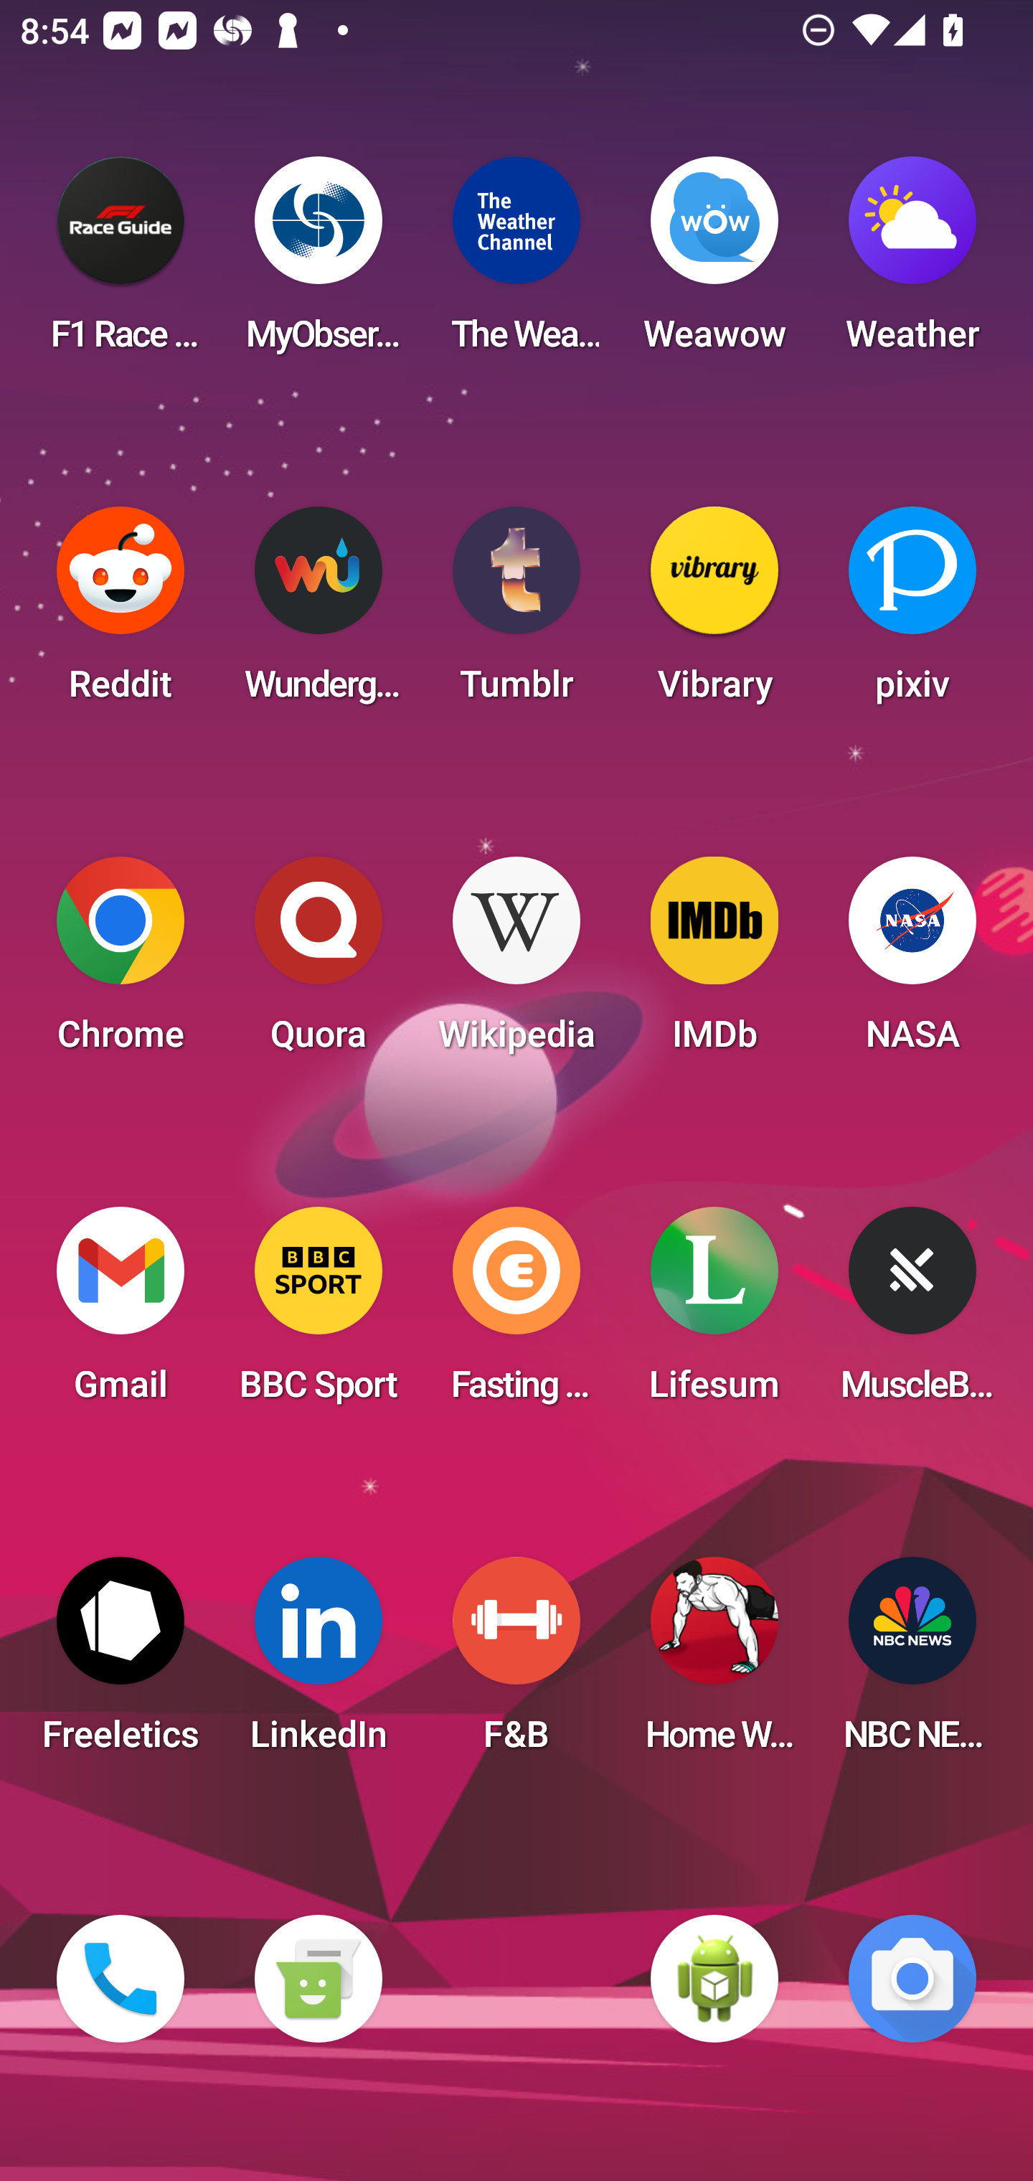 The image size is (1033, 2181). Describe the element at coordinates (912, 963) in the screenshot. I see `NASA` at that location.